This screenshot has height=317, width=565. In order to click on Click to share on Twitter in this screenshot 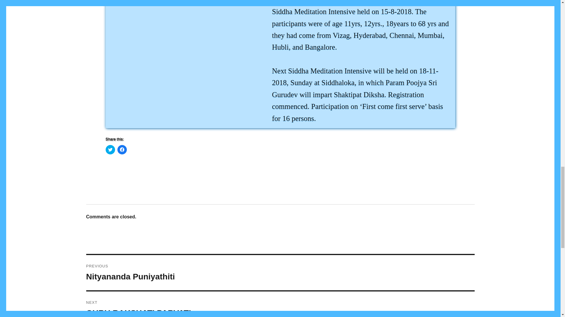, I will do `click(280, 273)`.